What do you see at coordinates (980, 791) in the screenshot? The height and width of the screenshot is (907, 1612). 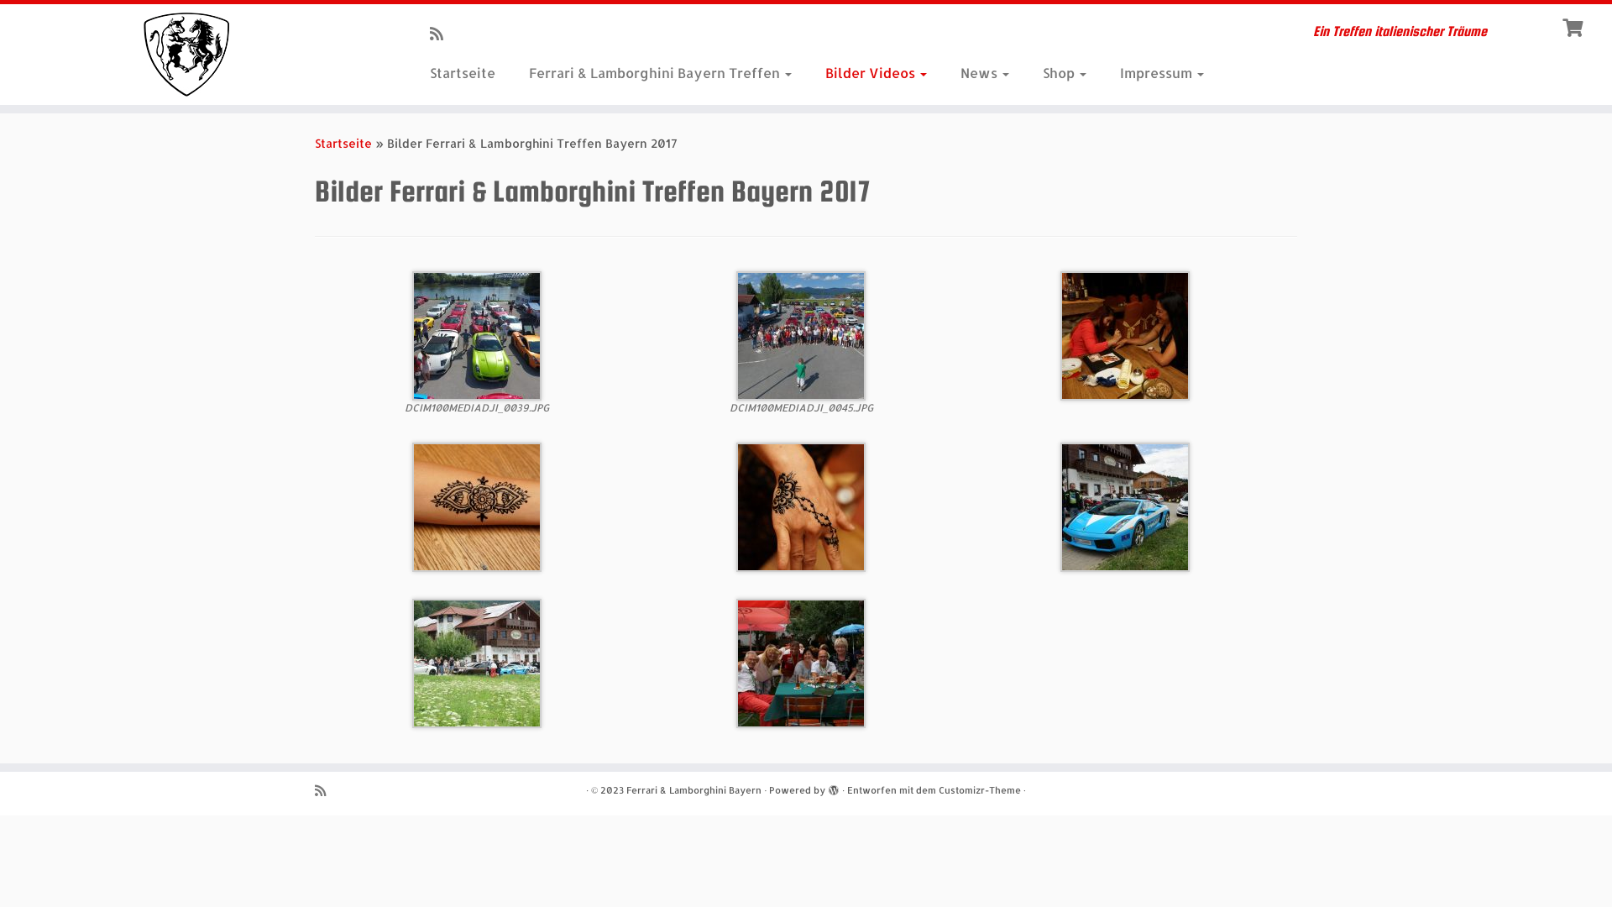 I see `Customizr-Theme` at bounding box center [980, 791].